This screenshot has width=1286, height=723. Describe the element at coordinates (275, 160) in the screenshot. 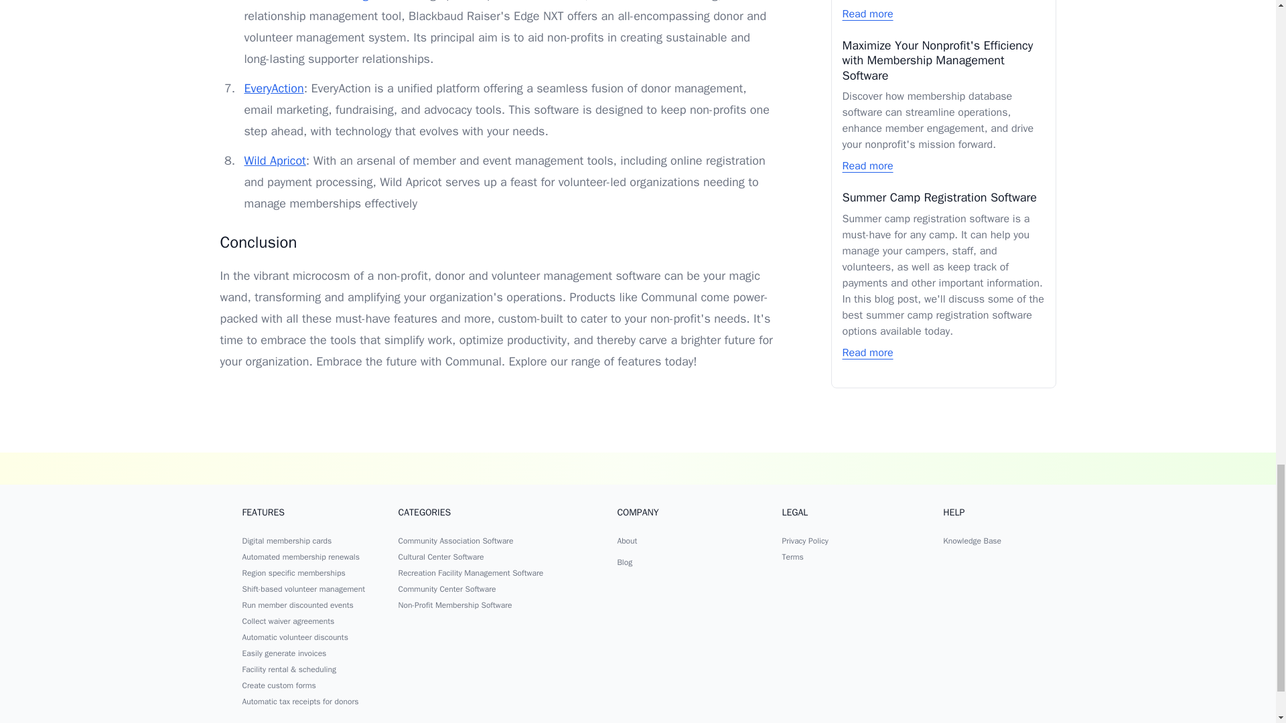

I see `Wild Apricot` at that location.